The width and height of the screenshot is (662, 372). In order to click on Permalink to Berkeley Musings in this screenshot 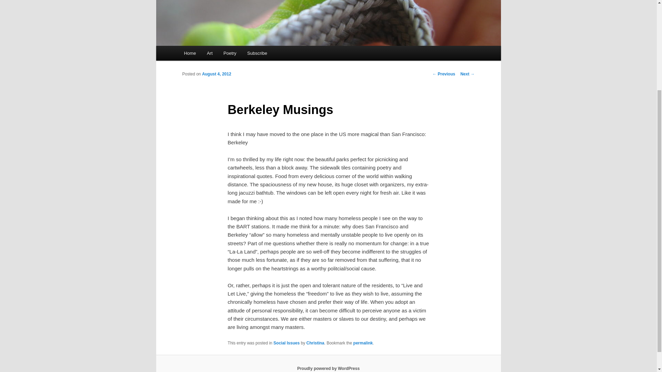, I will do `click(363, 343)`.